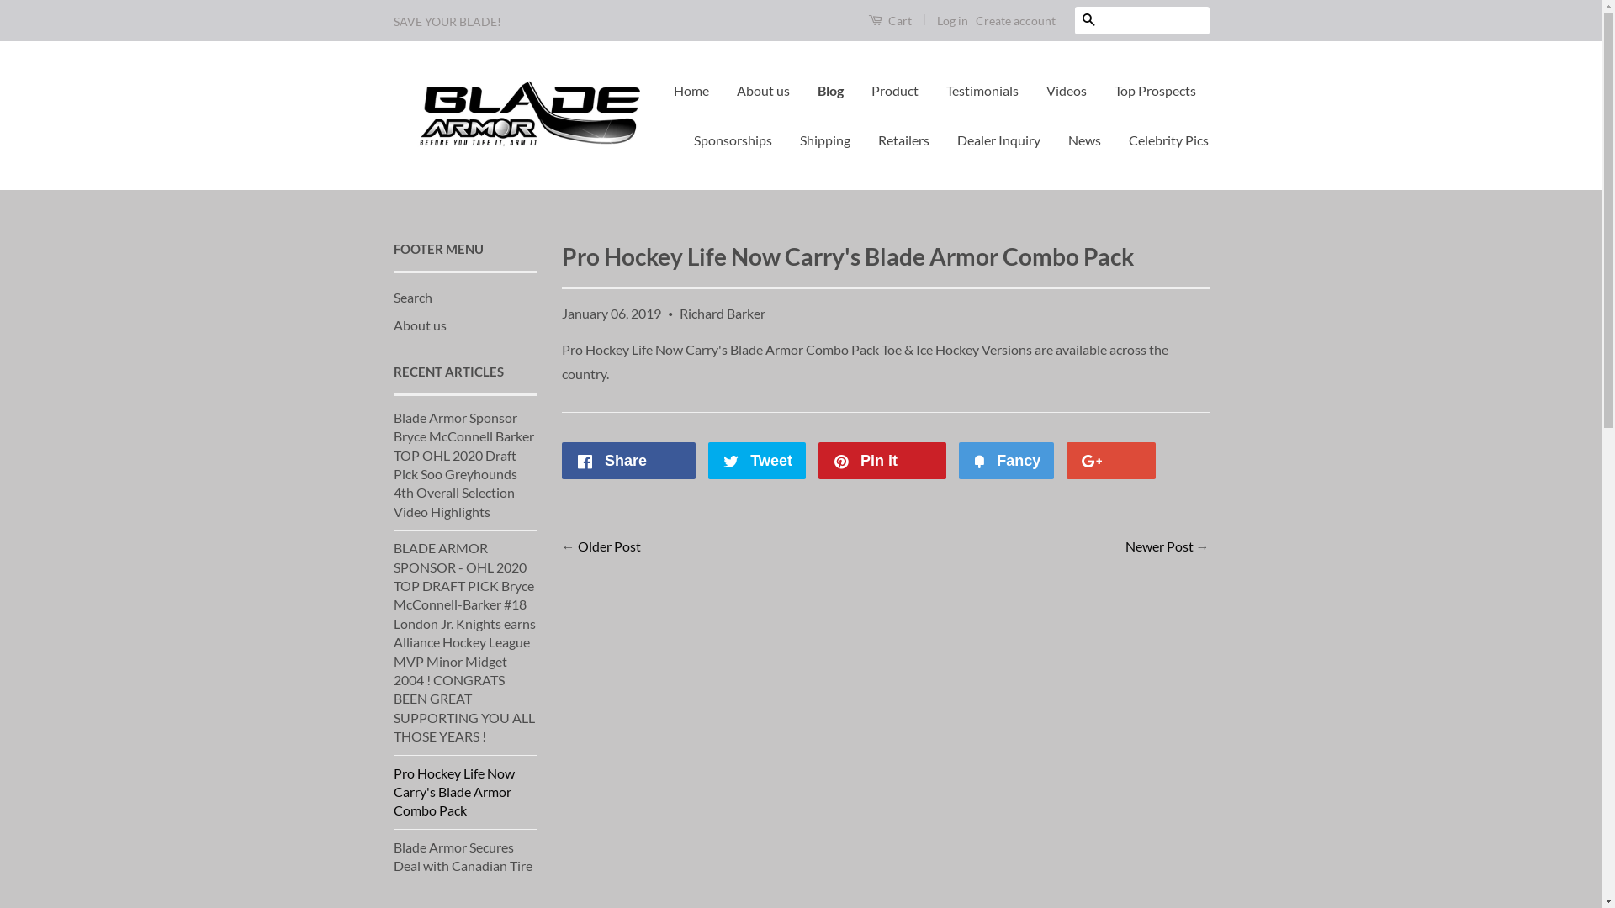 The width and height of the screenshot is (1615, 908). Describe the element at coordinates (413, 298) in the screenshot. I see `Search` at that location.